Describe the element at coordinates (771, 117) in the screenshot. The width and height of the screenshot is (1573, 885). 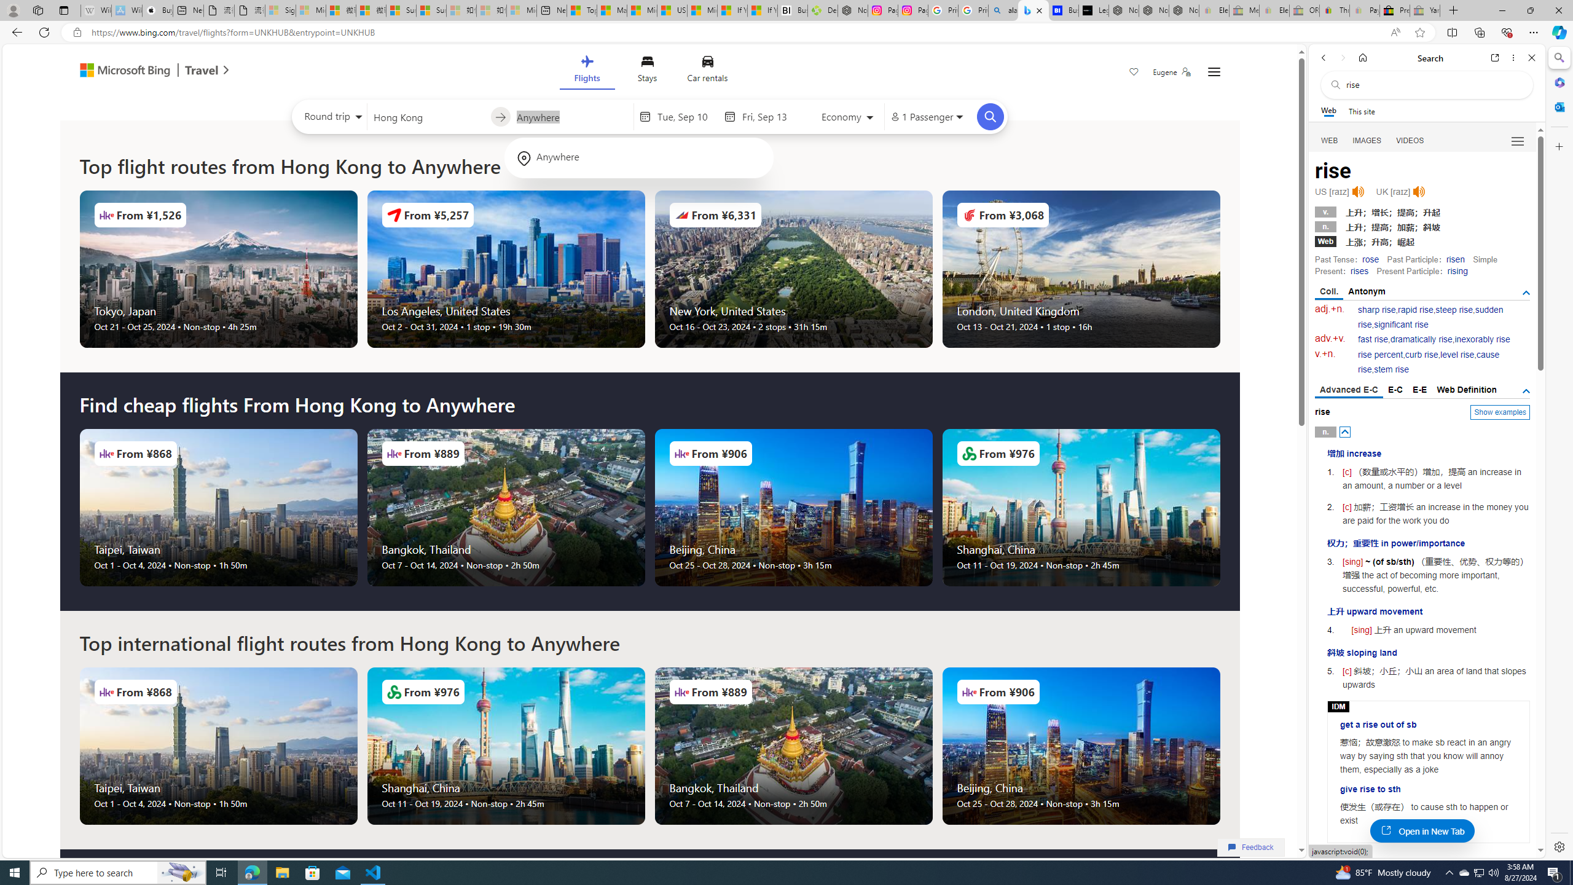
I see `End date` at that location.